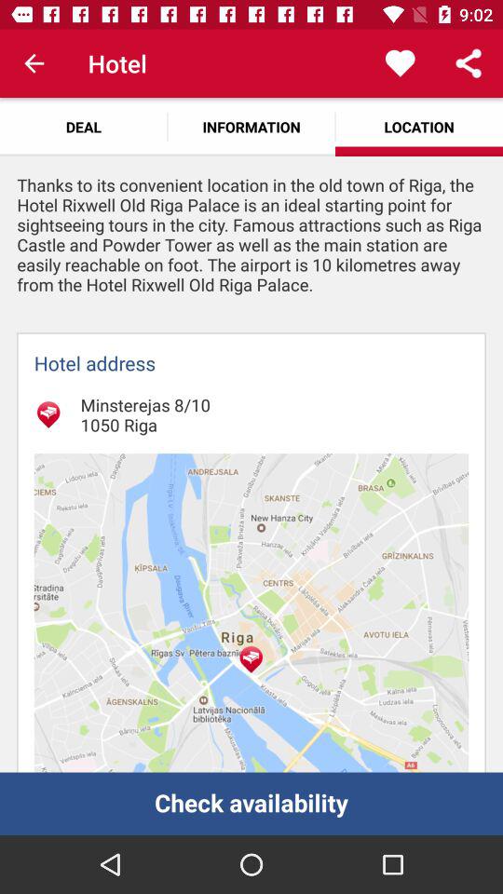 The image size is (503, 894). What do you see at coordinates (34, 63) in the screenshot?
I see `choose item next to the hotel app` at bounding box center [34, 63].